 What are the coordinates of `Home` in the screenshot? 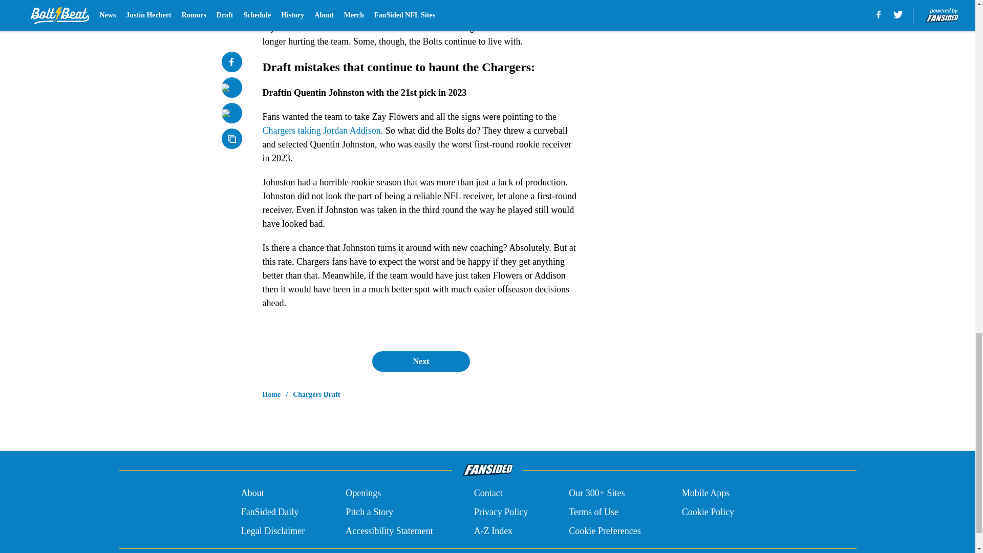 It's located at (271, 394).